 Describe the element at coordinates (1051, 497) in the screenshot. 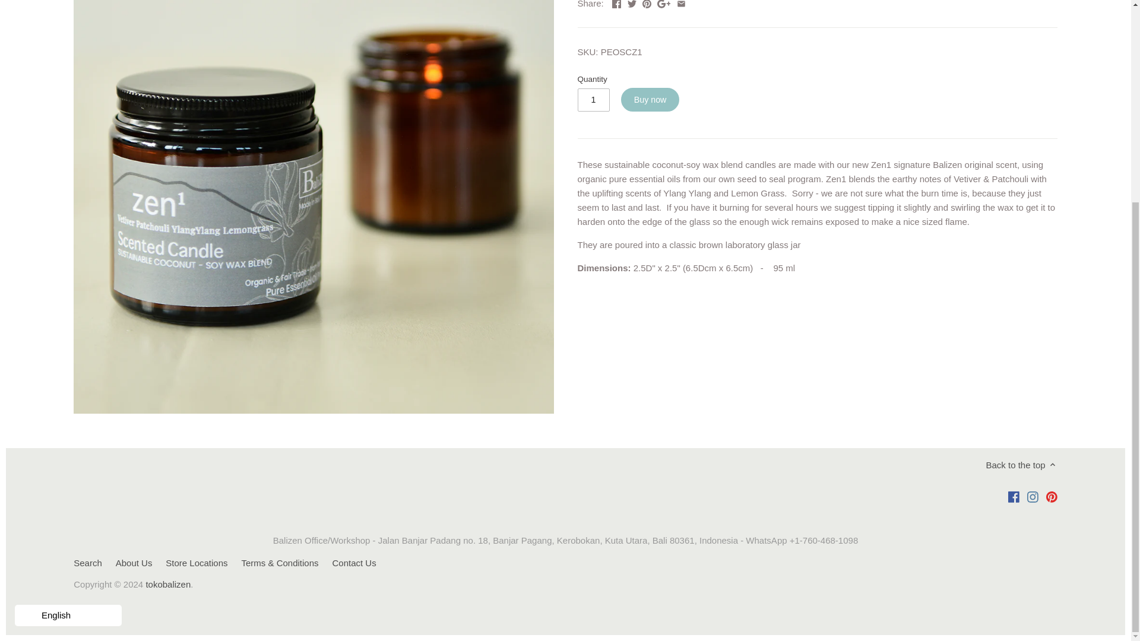

I see `Pinterest` at that location.